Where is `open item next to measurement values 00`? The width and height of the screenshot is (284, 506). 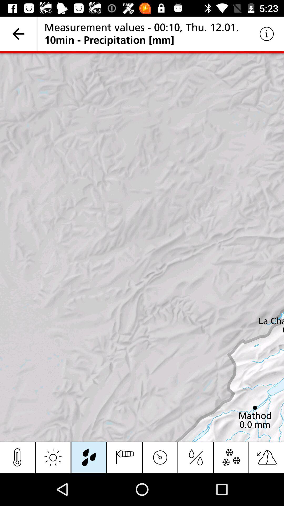
open item next to measurement values 00 is located at coordinates (267, 34).